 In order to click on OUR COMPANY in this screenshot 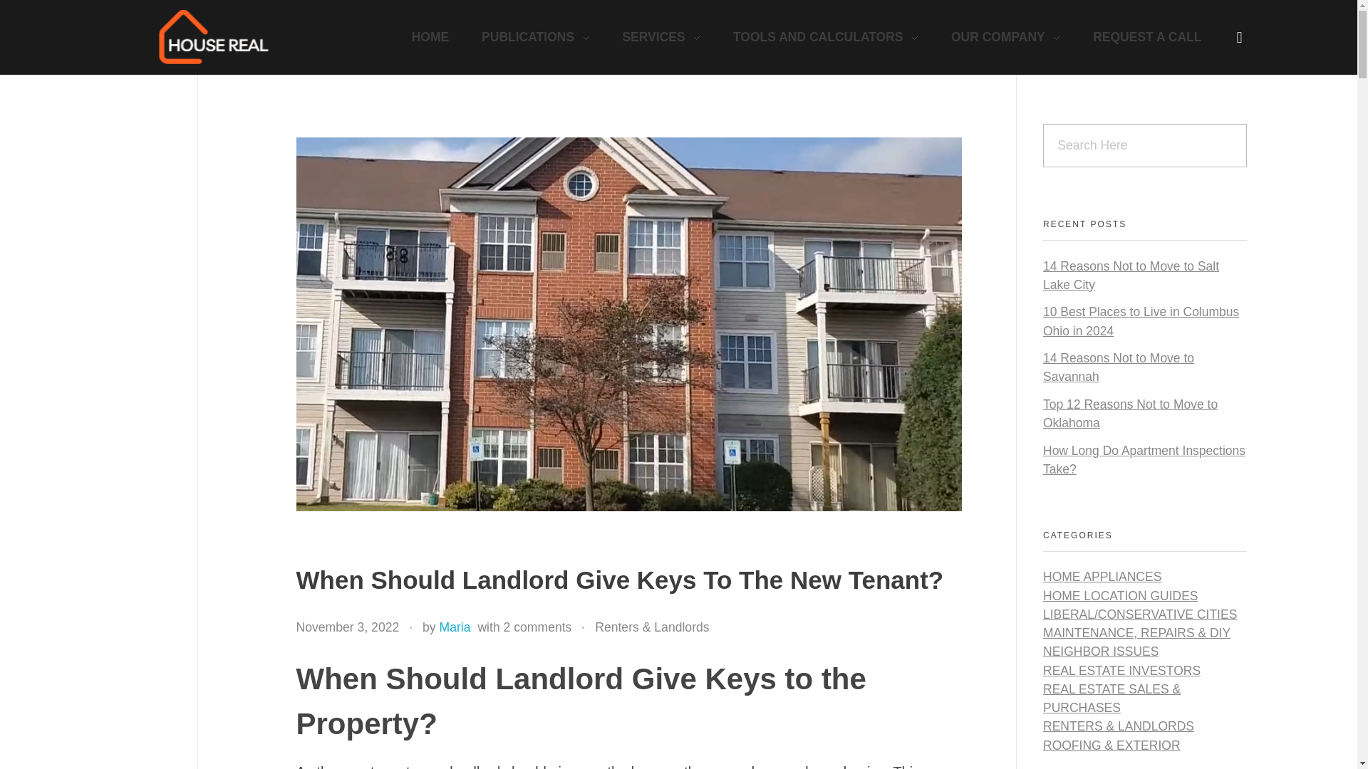, I will do `click(1005, 37)`.